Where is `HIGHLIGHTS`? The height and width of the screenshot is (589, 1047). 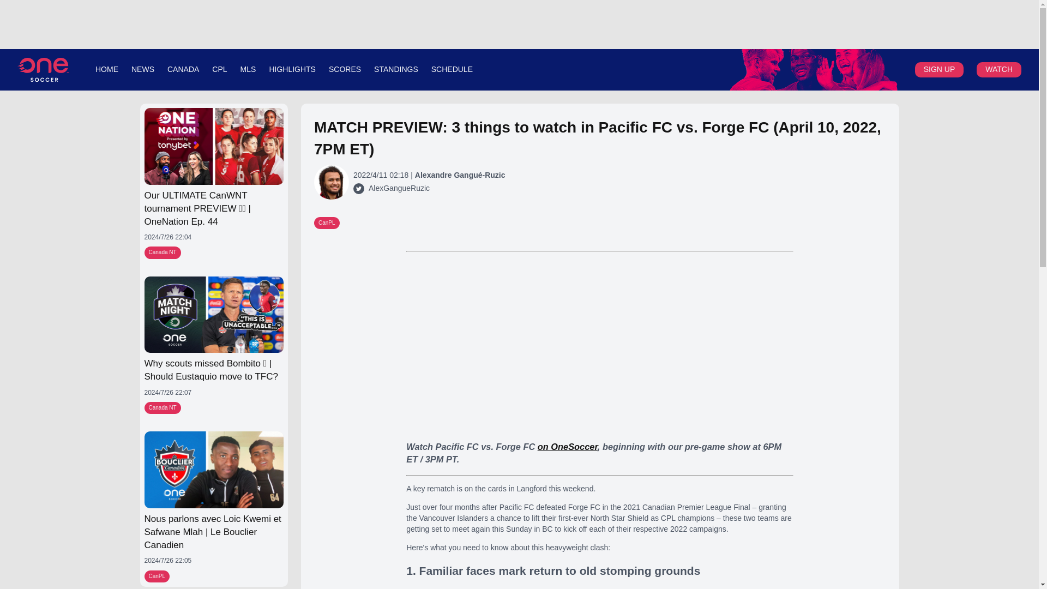 HIGHLIGHTS is located at coordinates (292, 69).